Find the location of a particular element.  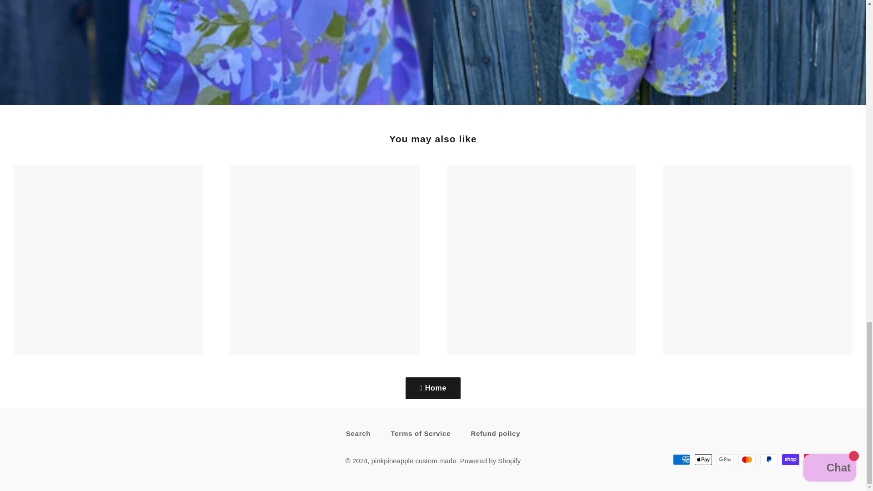

Terms of Service is located at coordinates (421, 433).